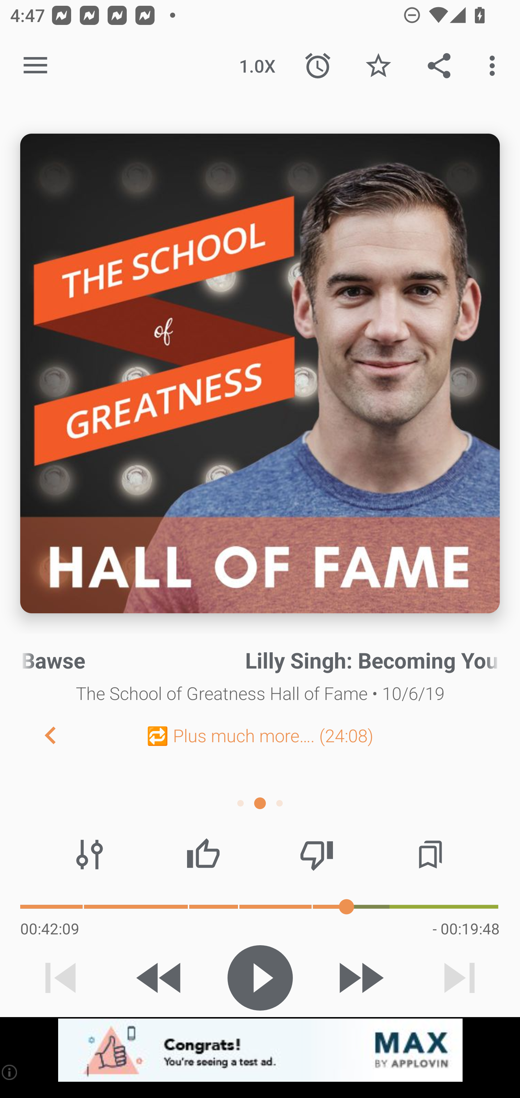 Image resolution: width=520 pixels, height=1098 pixels. Describe the element at coordinates (439, 66) in the screenshot. I see `Share` at that location.